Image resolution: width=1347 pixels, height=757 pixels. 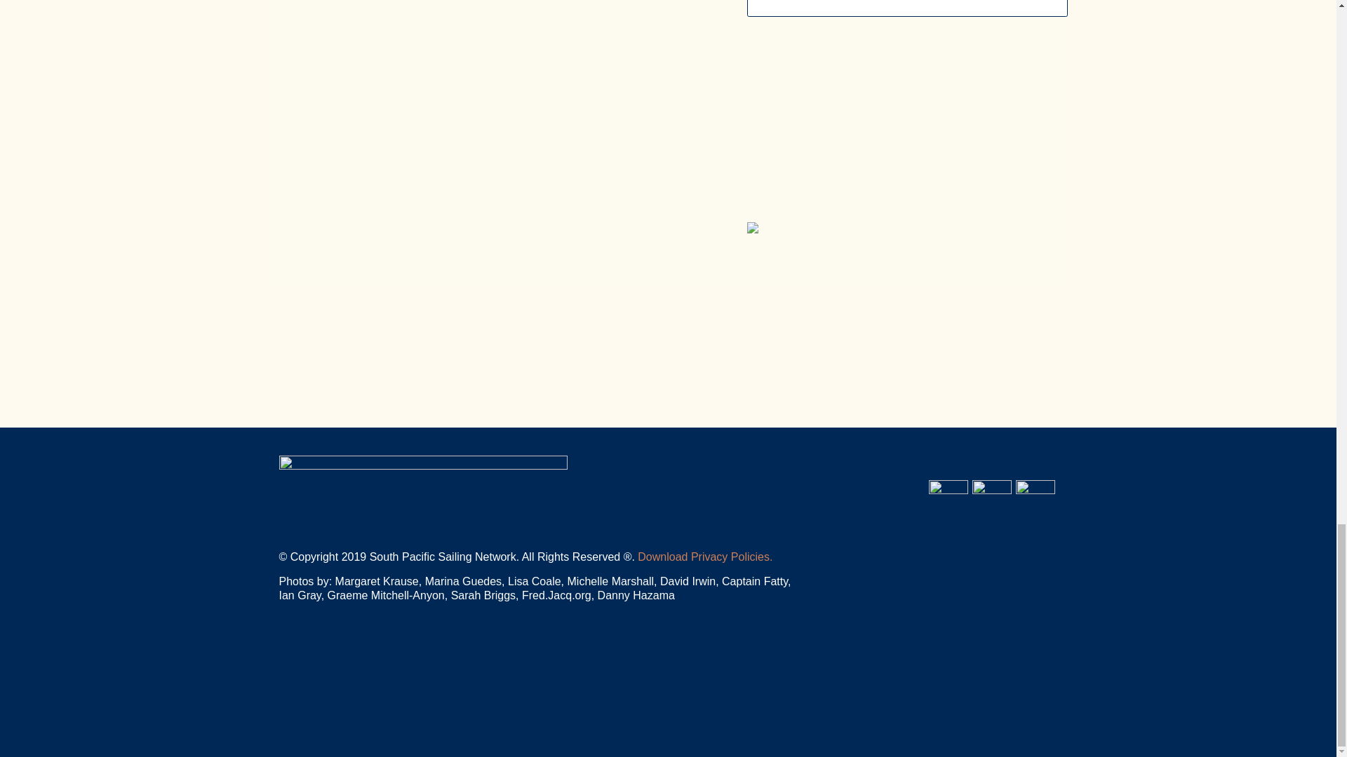 What do you see at coordinates (704, 557) in the screenshot?
I see `Download Privacy Policies.` at bounding box center [704, 557].